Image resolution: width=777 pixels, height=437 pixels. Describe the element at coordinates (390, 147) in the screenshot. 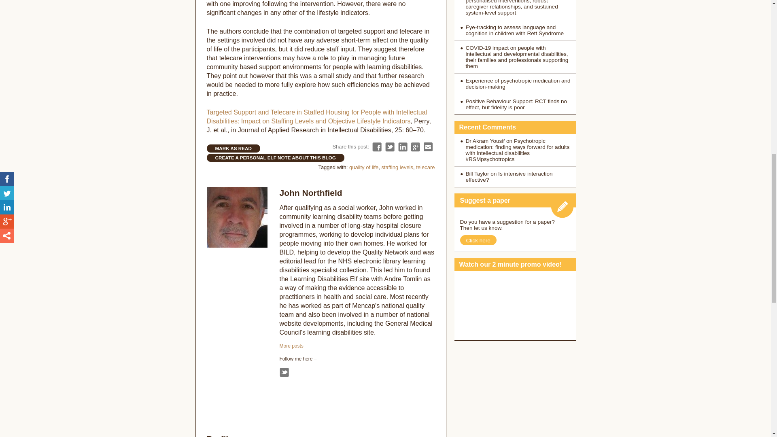

I see `Tweet this on Twitter` at that location.